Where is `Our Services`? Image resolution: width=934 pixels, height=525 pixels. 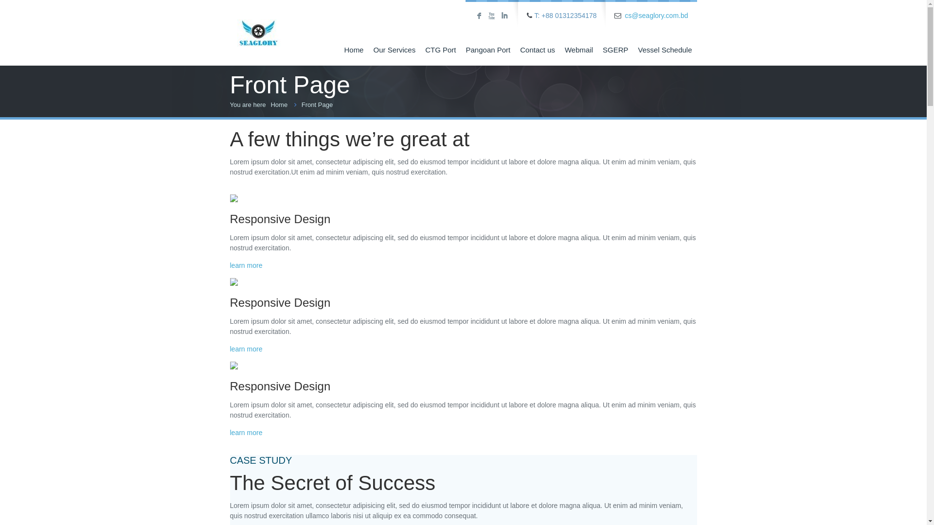
Our Services is located at coordinates (394, 50).